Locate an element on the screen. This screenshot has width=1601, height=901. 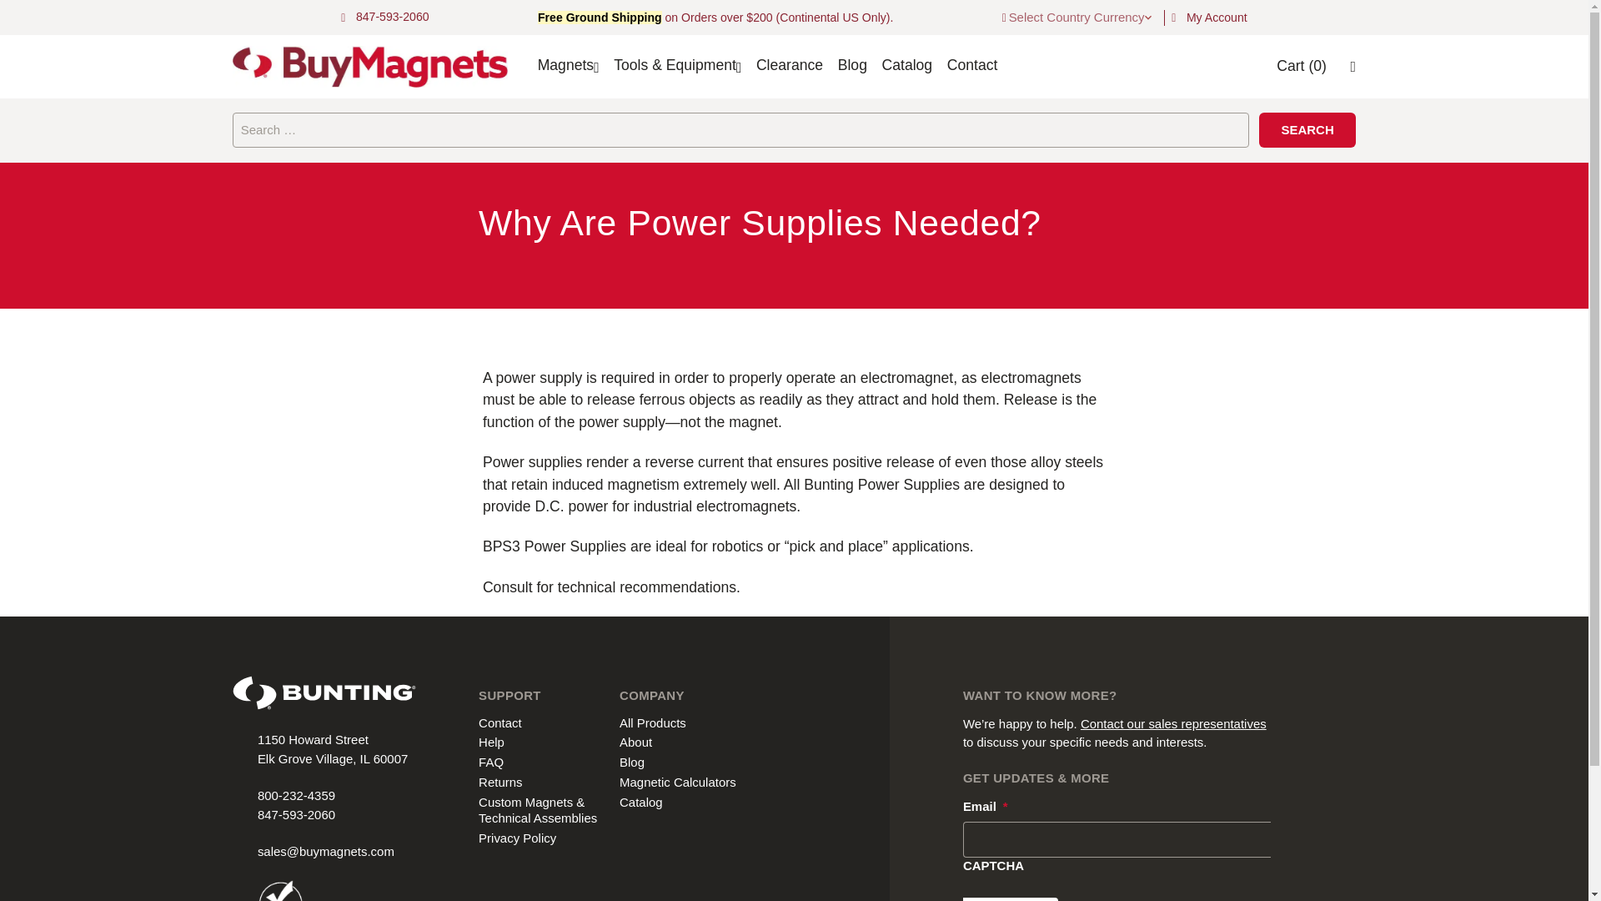
847-593-2060 is located at coordinates (392, 17).